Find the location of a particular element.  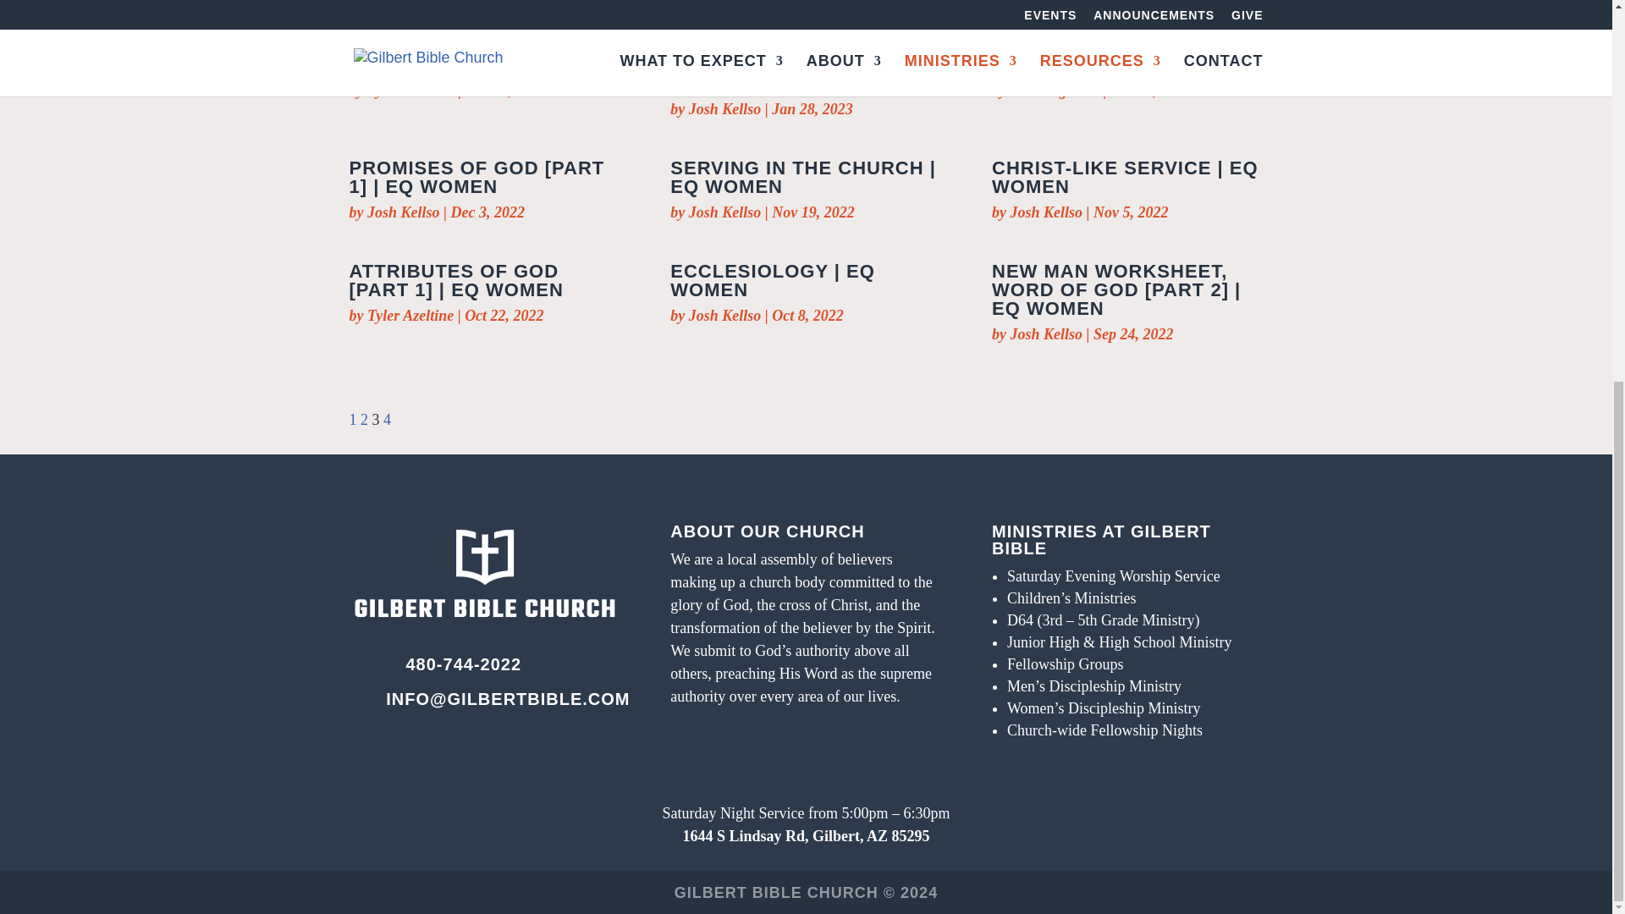

Tom Angstead is located at coordinates (1055, 90).